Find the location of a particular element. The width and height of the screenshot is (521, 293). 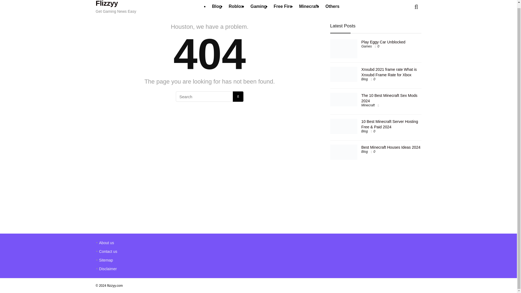

Minecraft is located at coordinates (309, 7).